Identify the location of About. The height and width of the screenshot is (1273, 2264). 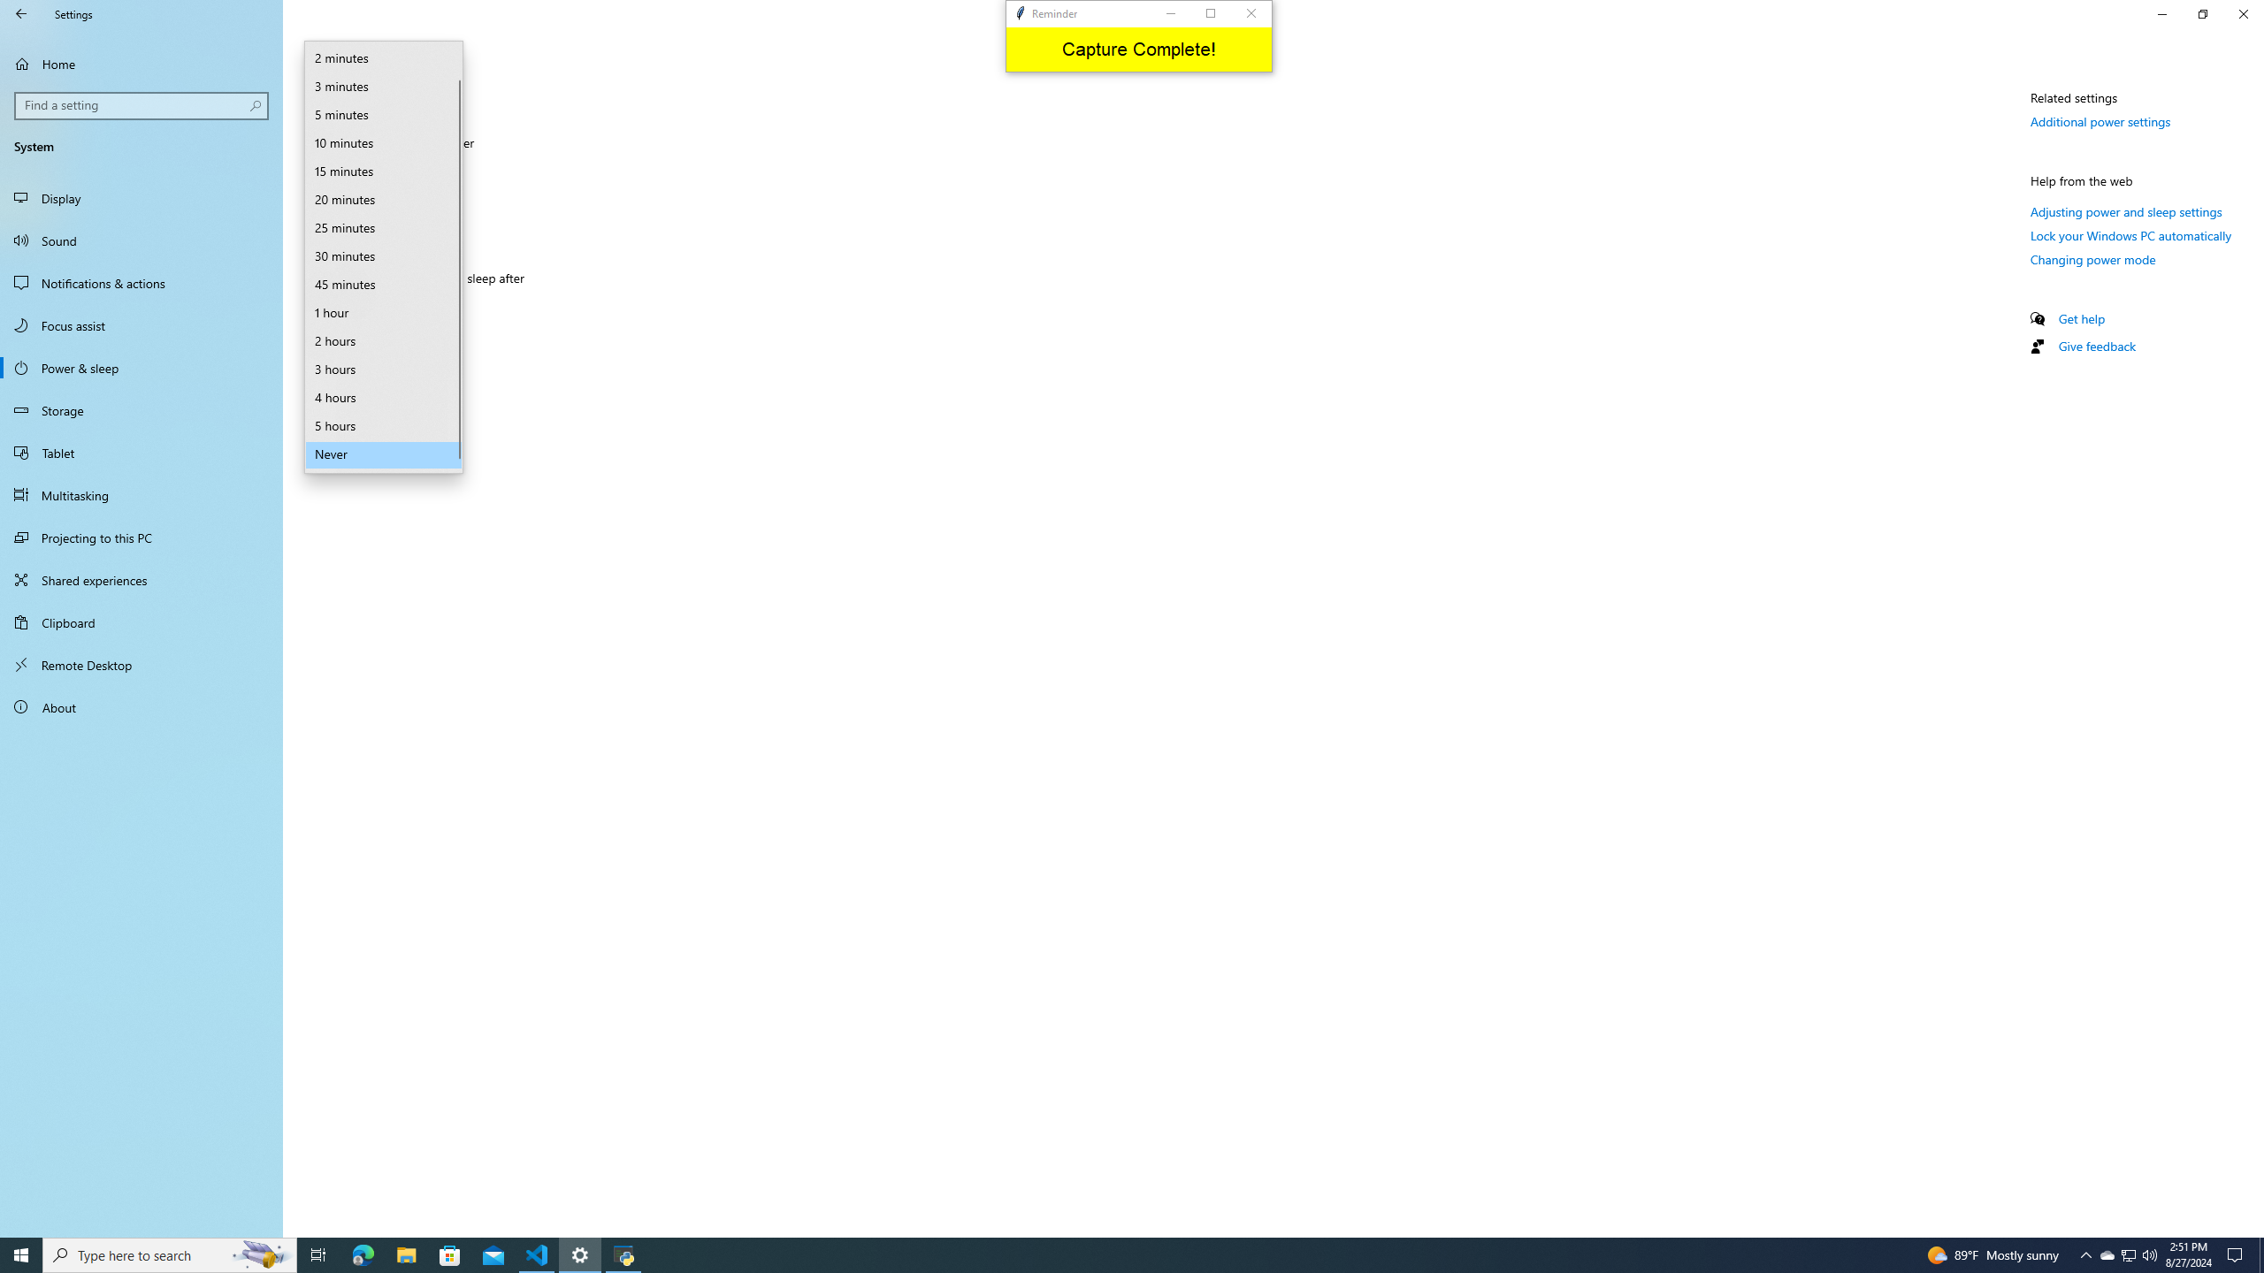
(141, 707).